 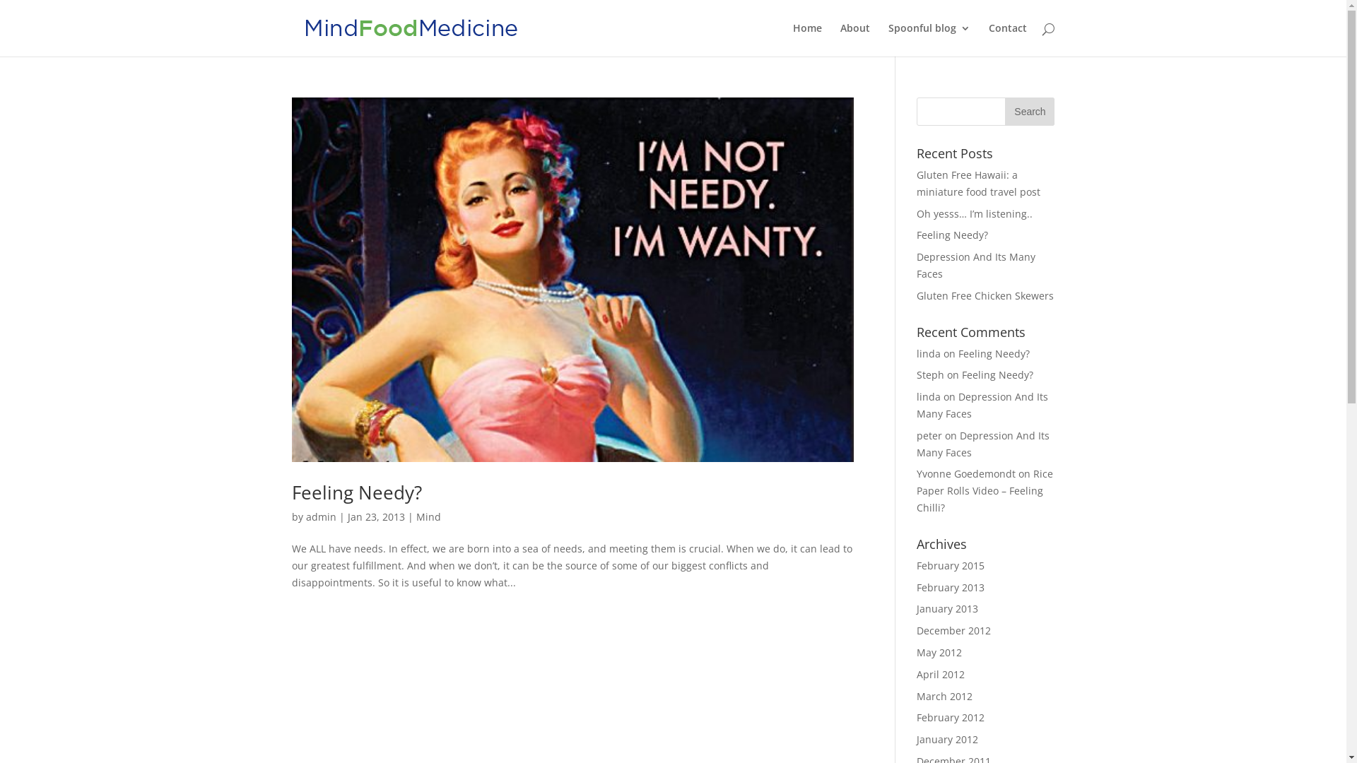 What do you see at coordinates (941, 674) in the screenshot?
I see `April 2012` at bounding box center [941, 674].